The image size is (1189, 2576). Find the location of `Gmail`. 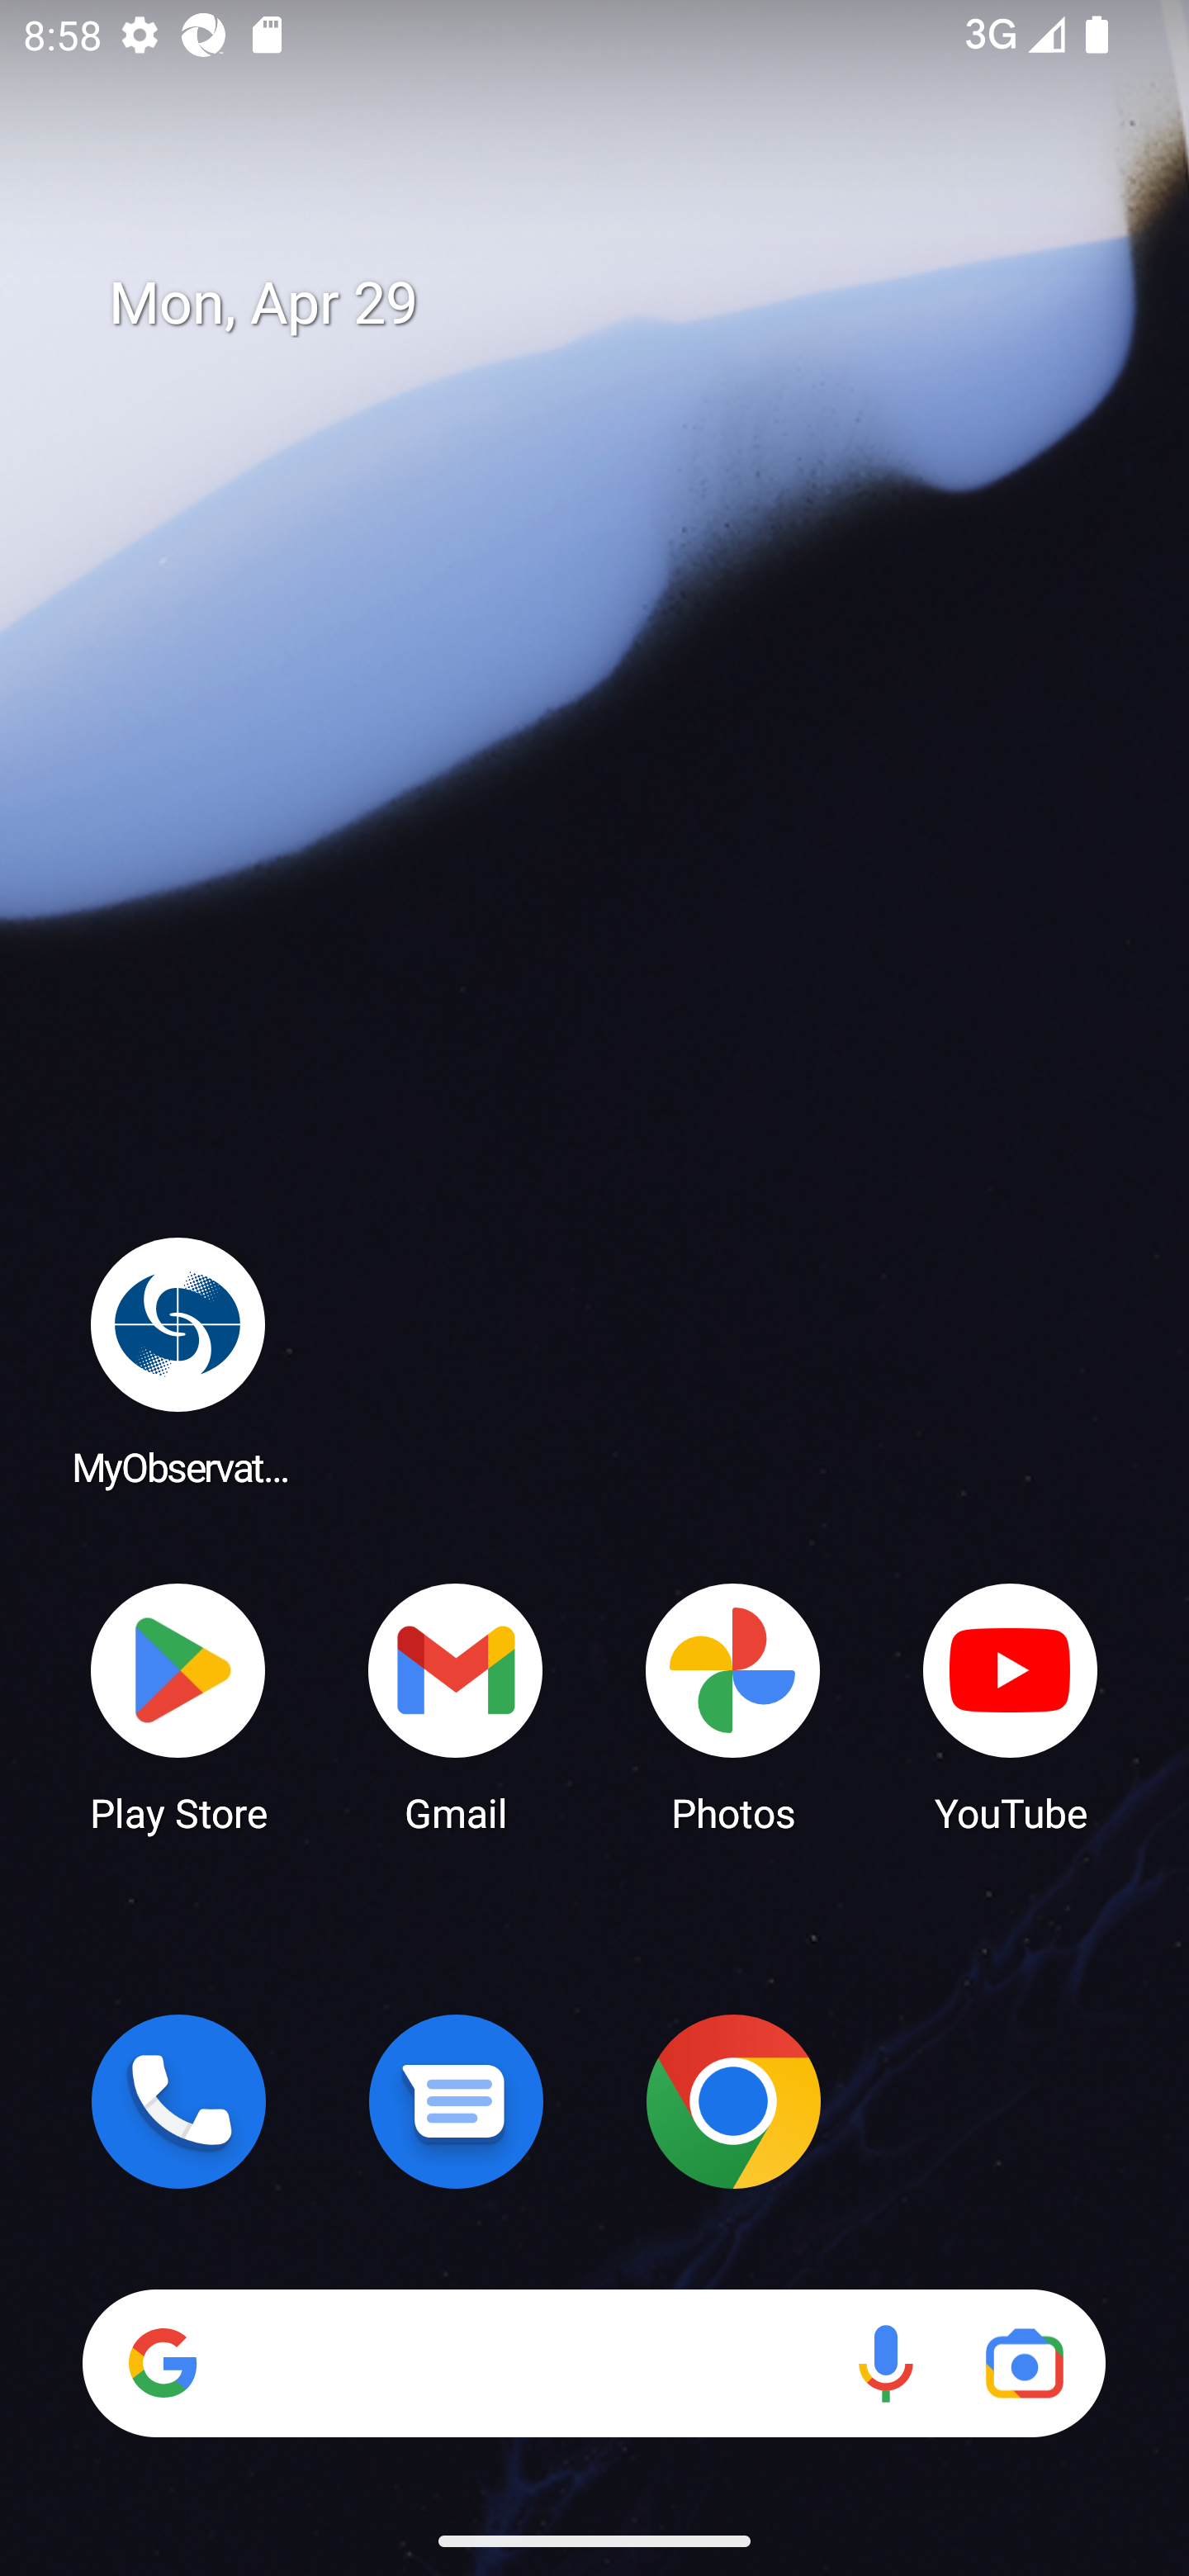

Gmail is located at coordinates (456, 1706).